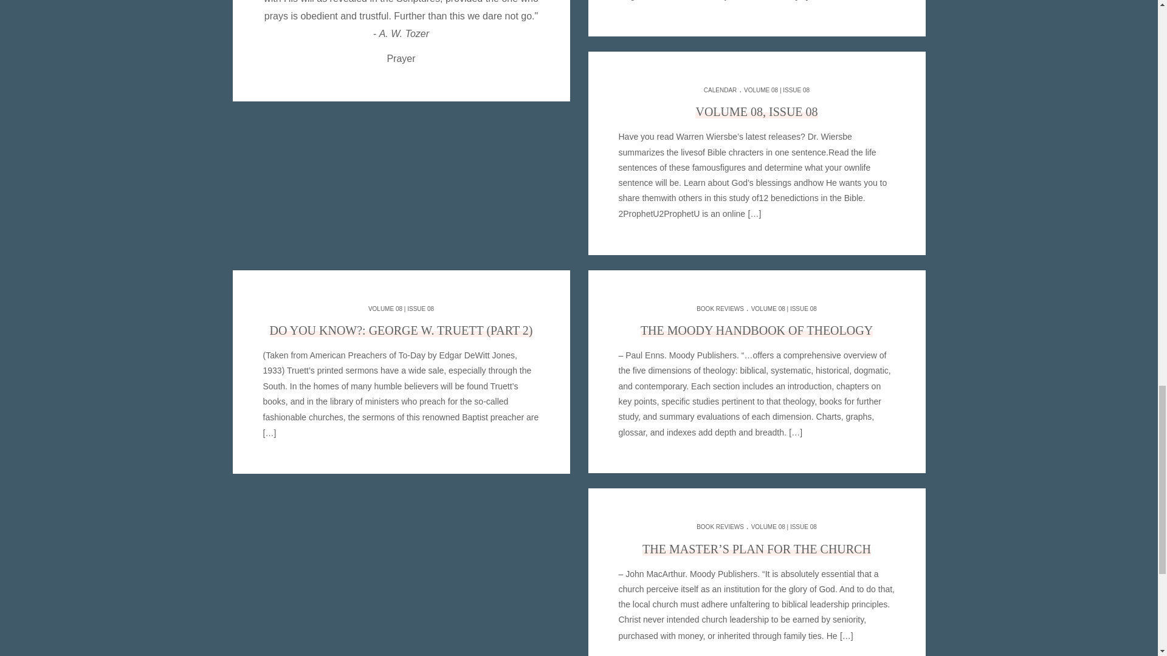 The width and height of the screenshot is (1167, 656). What do you see at coordinates (845, 635) in the screenshot?
I see `Read More` at bounding box center [845, 635].